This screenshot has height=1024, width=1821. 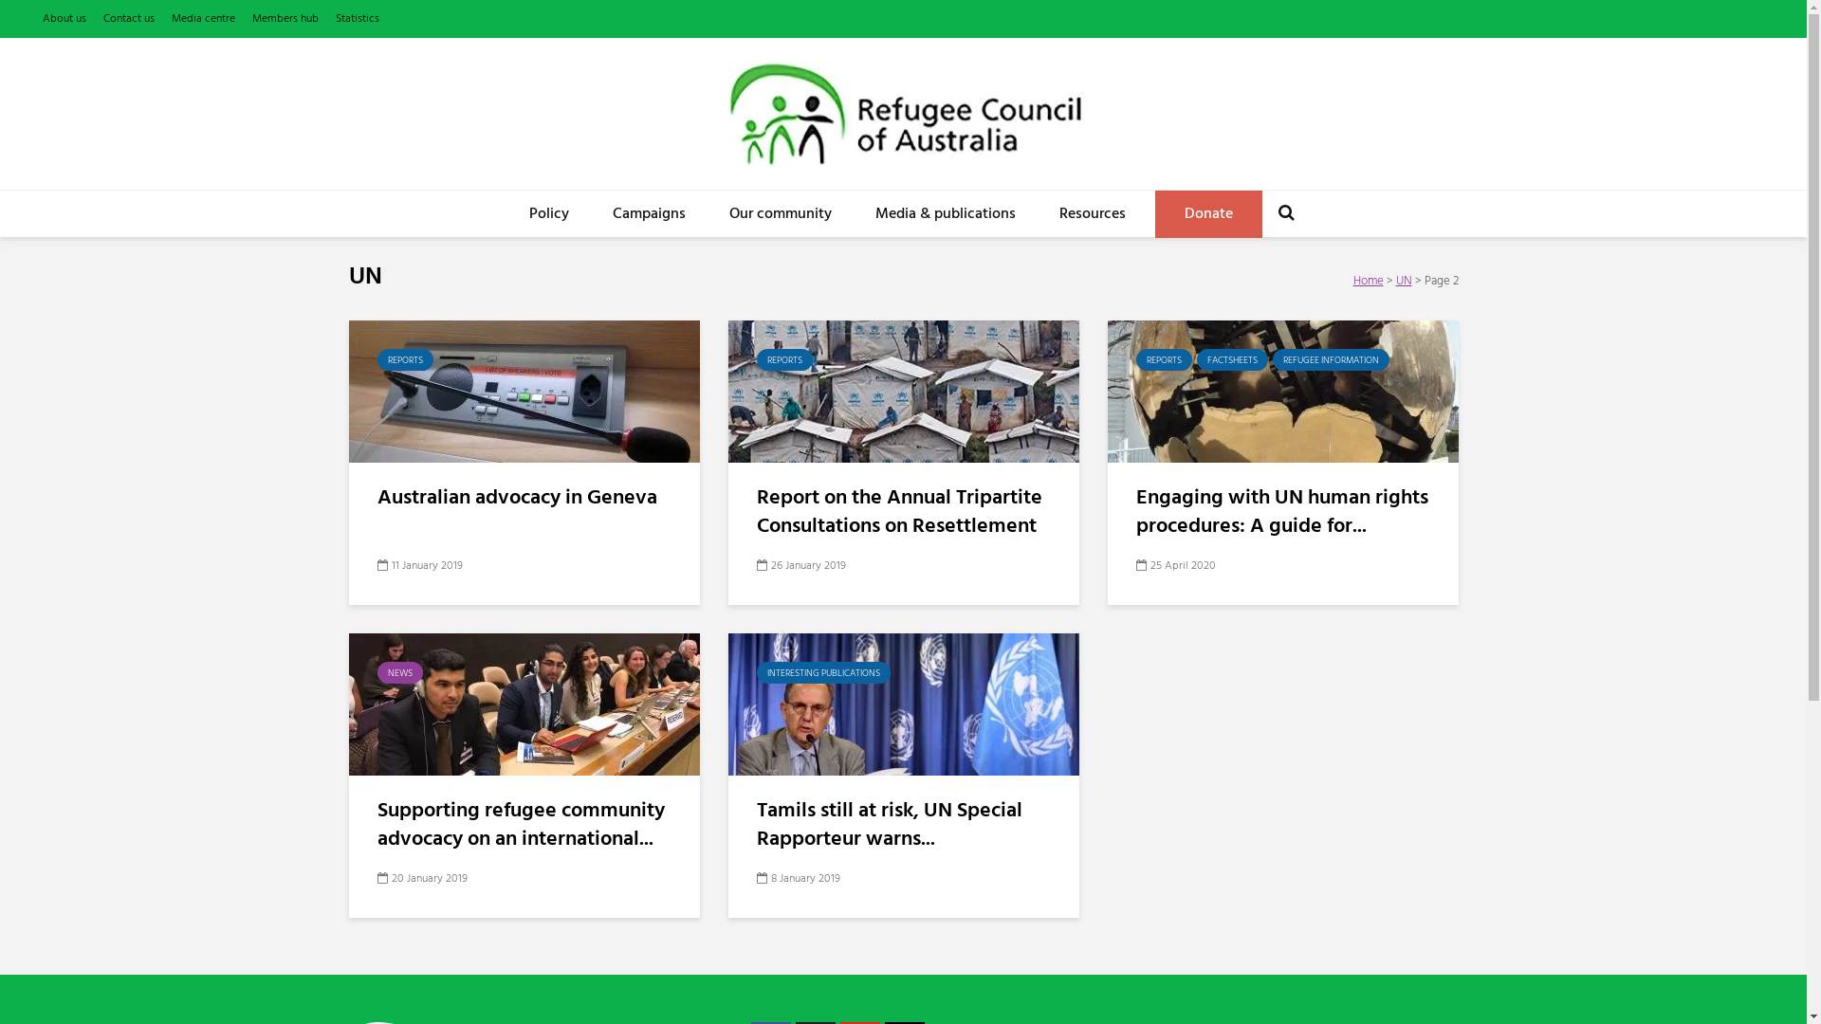 What do you see at coordinates (1332, 360) in the screenshot?
I see `REFUGEE INFORMATION` at bounding box center [1332, 360].